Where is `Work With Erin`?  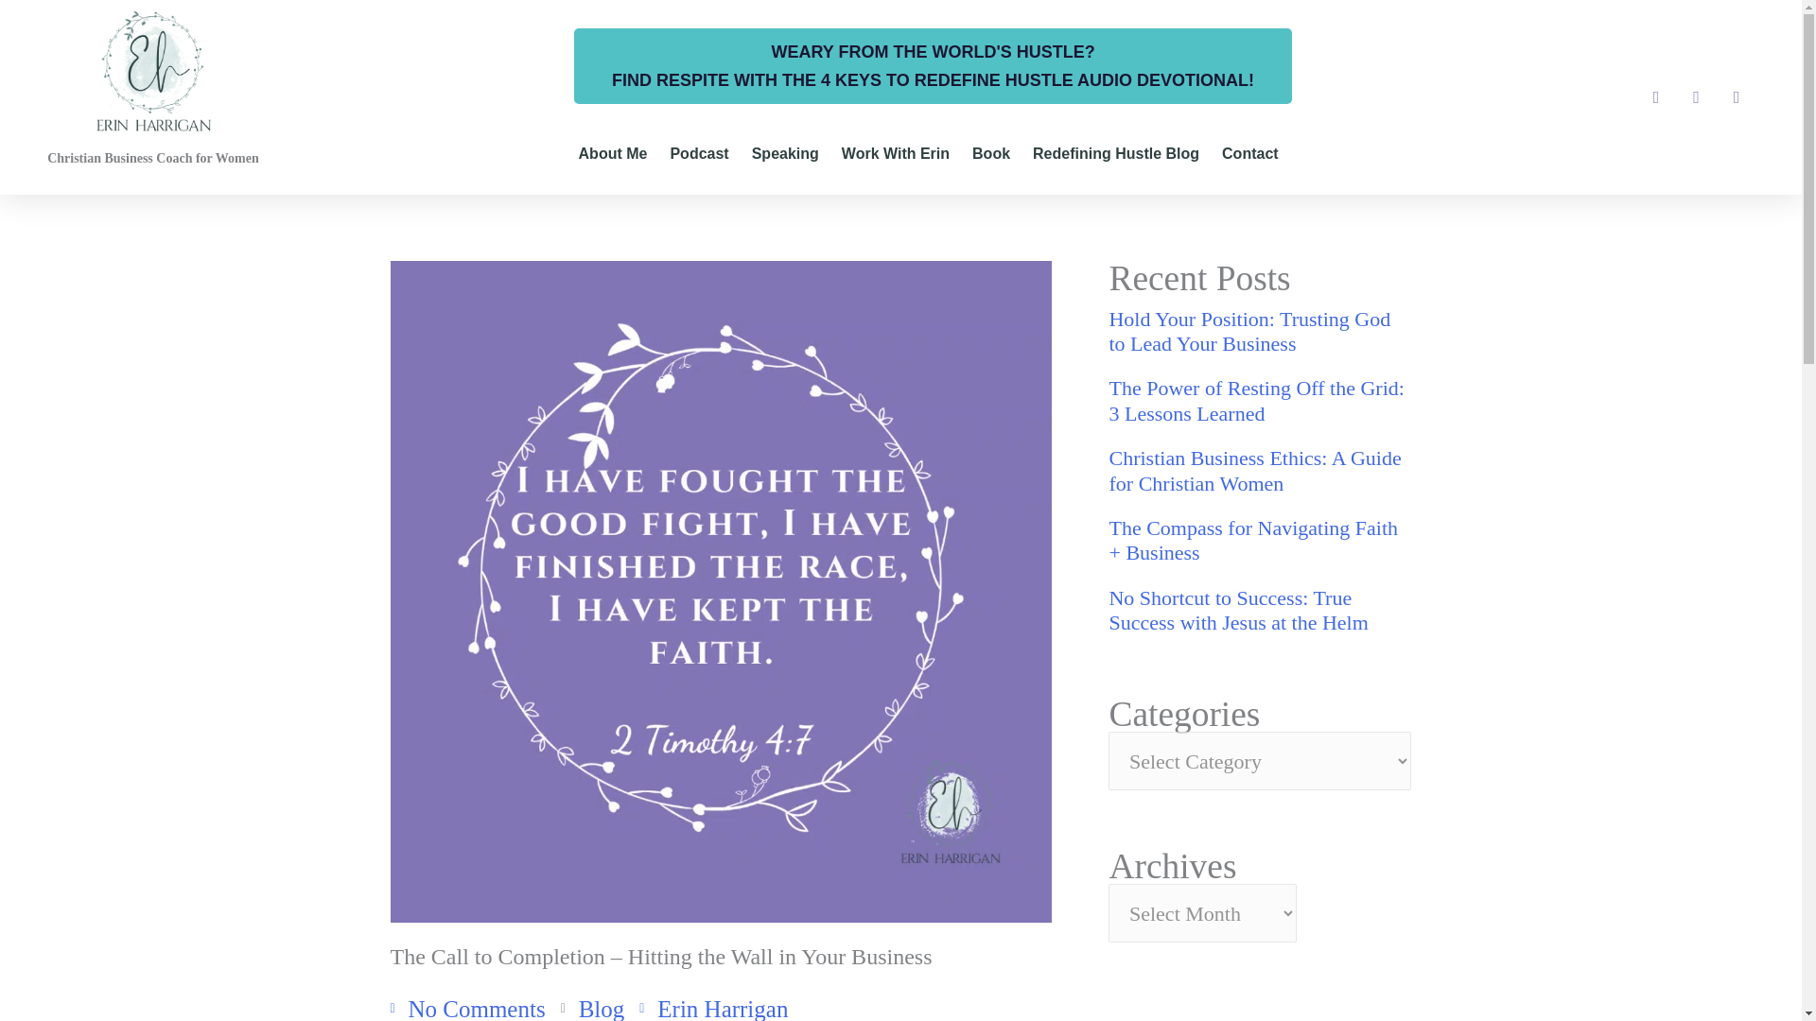 Work With Erin is located at coordinates (896, 153).